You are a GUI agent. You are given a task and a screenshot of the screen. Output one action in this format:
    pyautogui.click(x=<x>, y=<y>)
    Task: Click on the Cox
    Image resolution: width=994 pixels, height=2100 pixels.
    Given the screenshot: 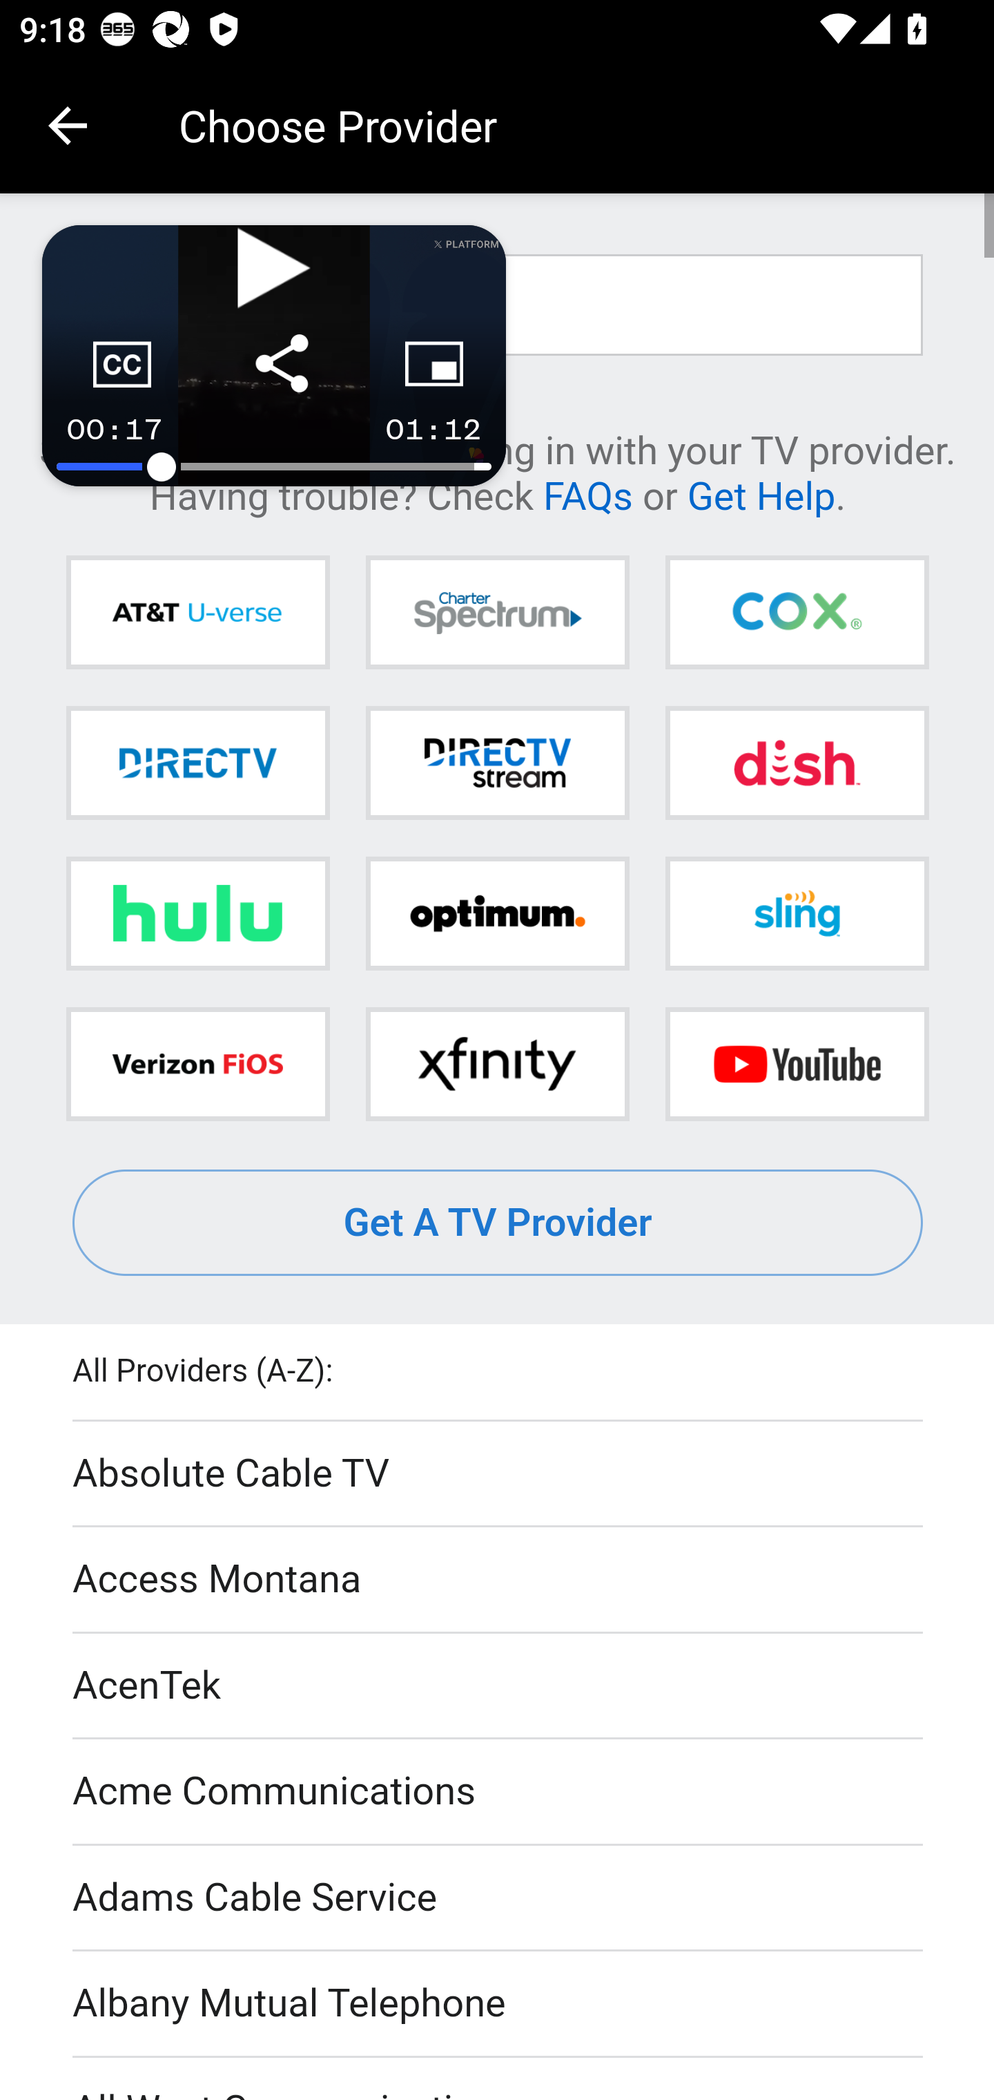 What is the action you would take?
    pyautogui.click(x=797, y=613)
    